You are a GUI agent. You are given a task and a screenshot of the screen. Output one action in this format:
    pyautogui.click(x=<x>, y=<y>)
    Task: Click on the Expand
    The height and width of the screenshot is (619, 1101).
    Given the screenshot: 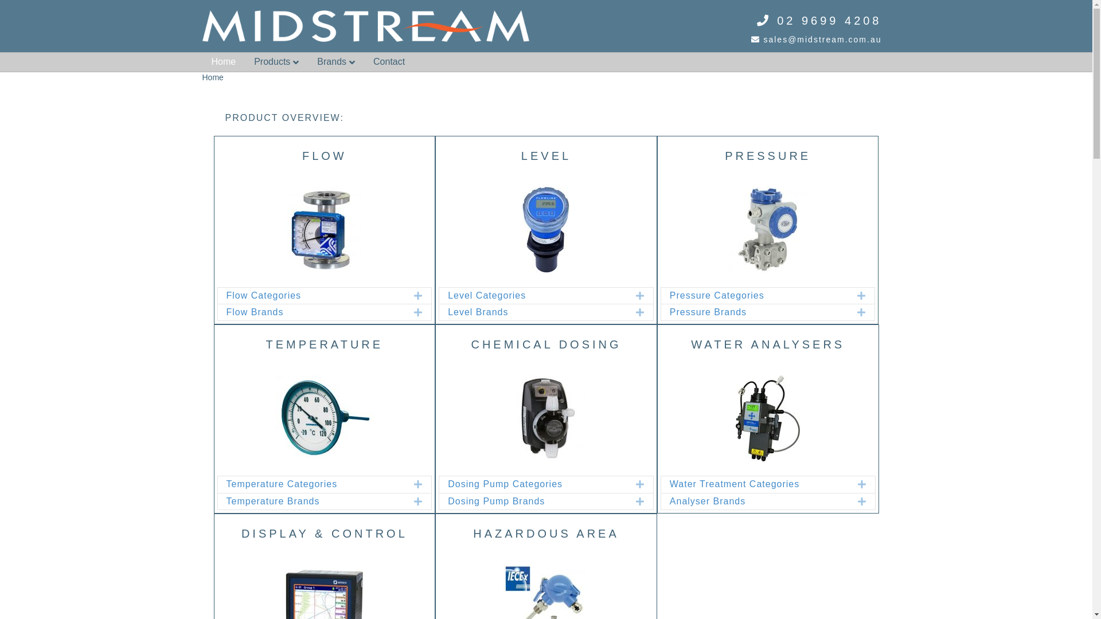 What is the action you would take?
    pyautogui.click(x=409, y=502)
    